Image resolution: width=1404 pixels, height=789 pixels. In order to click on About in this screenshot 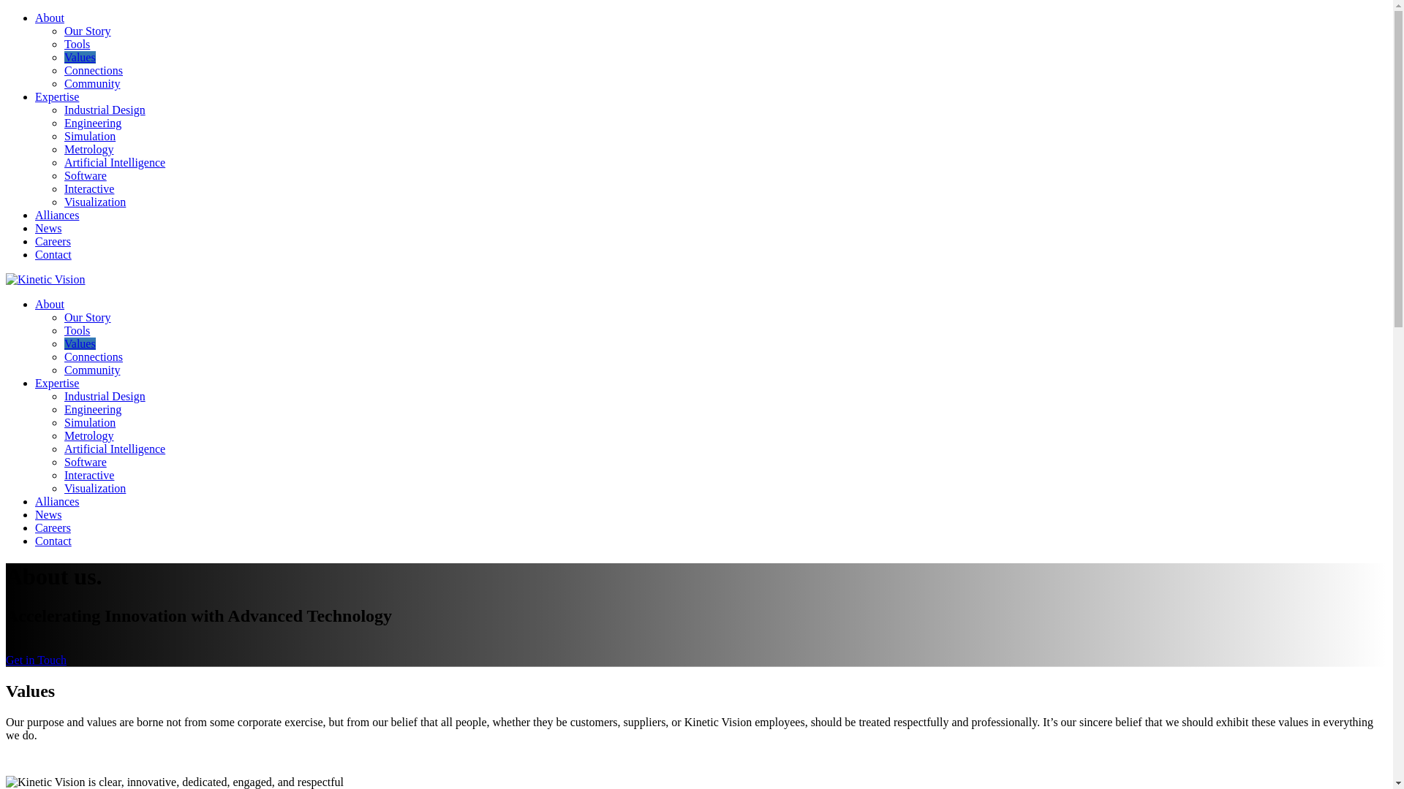, I will do `click(50, 18)`.